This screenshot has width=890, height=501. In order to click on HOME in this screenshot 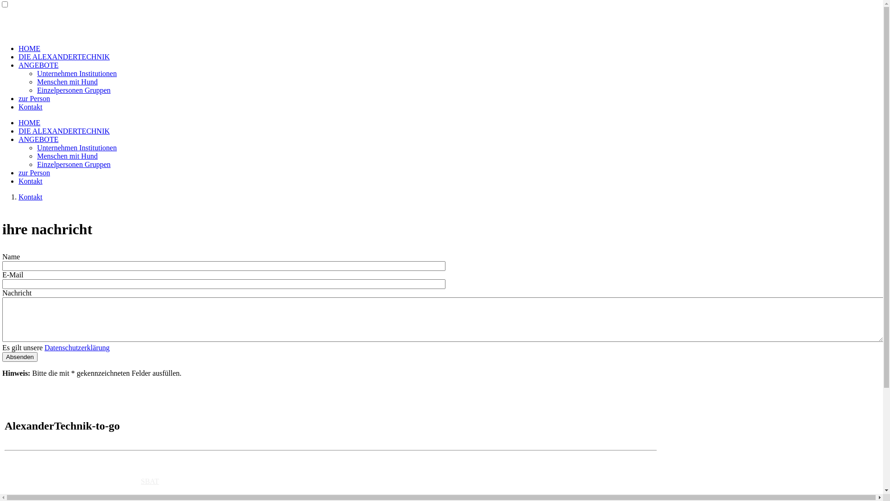, I will do `click(30, 48)`.